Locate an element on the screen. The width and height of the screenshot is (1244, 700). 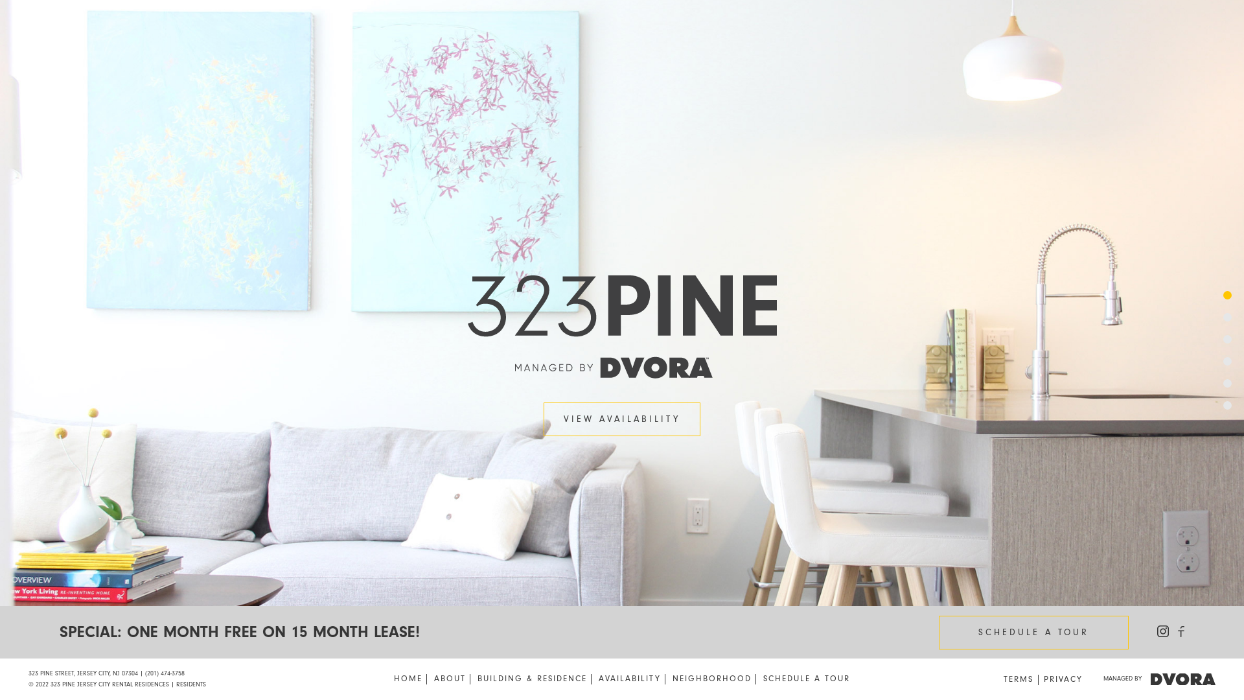
RESIDENTS is located at coordinates (191, 684).